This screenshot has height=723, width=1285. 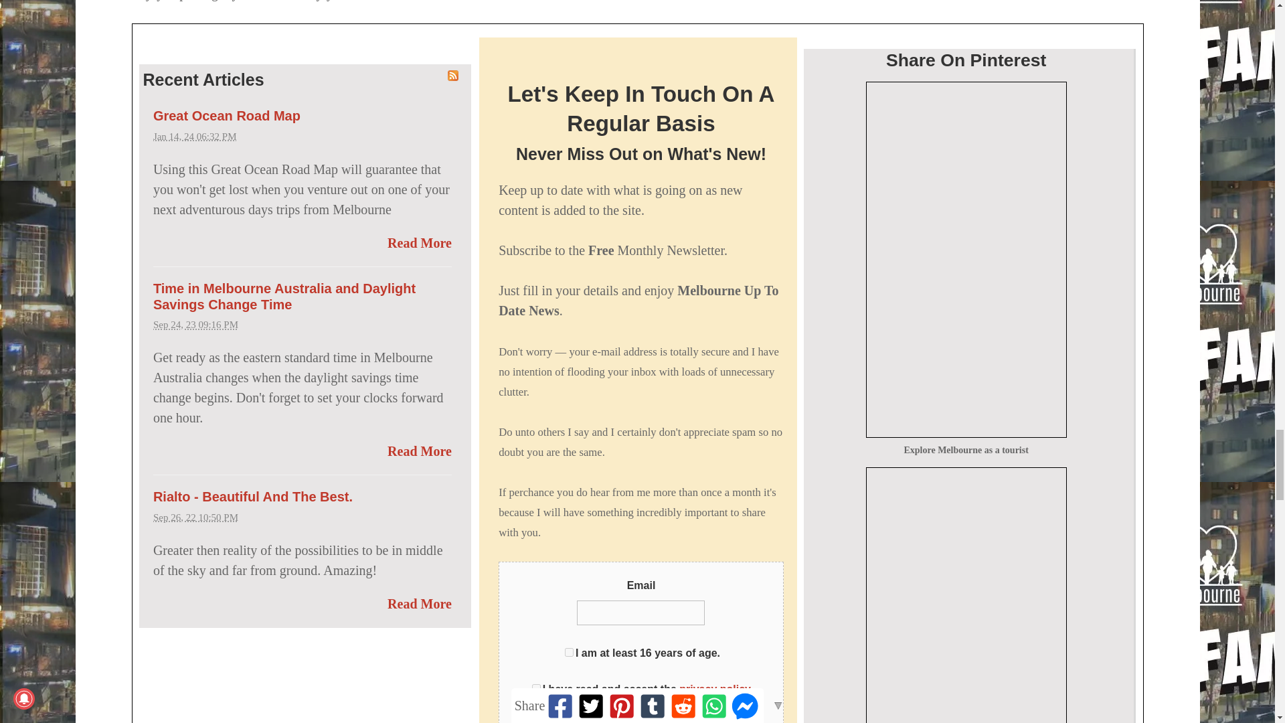 I want to click on on, so click(x=569, y=652).